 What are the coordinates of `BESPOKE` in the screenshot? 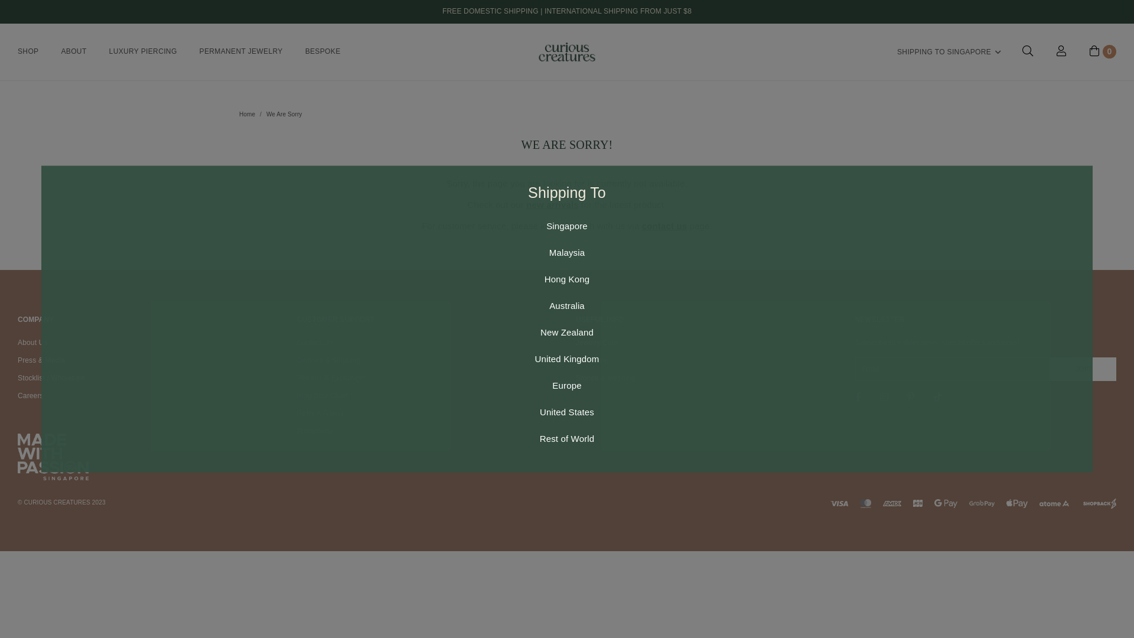 It's located at (323, 52).